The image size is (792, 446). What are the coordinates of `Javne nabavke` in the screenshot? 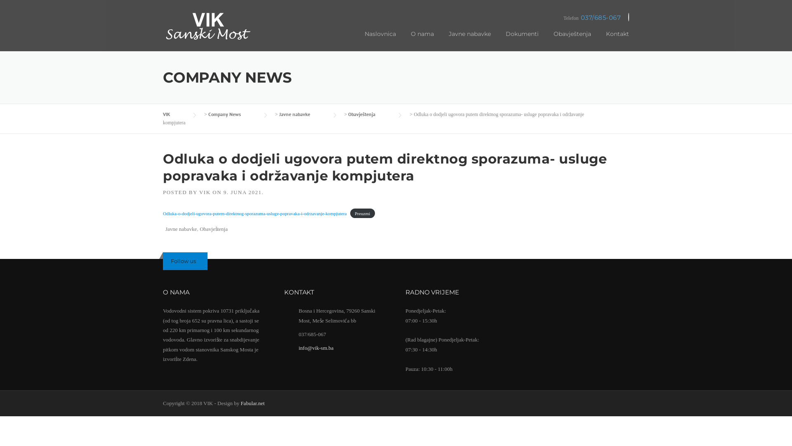 It's located at (181, 229).